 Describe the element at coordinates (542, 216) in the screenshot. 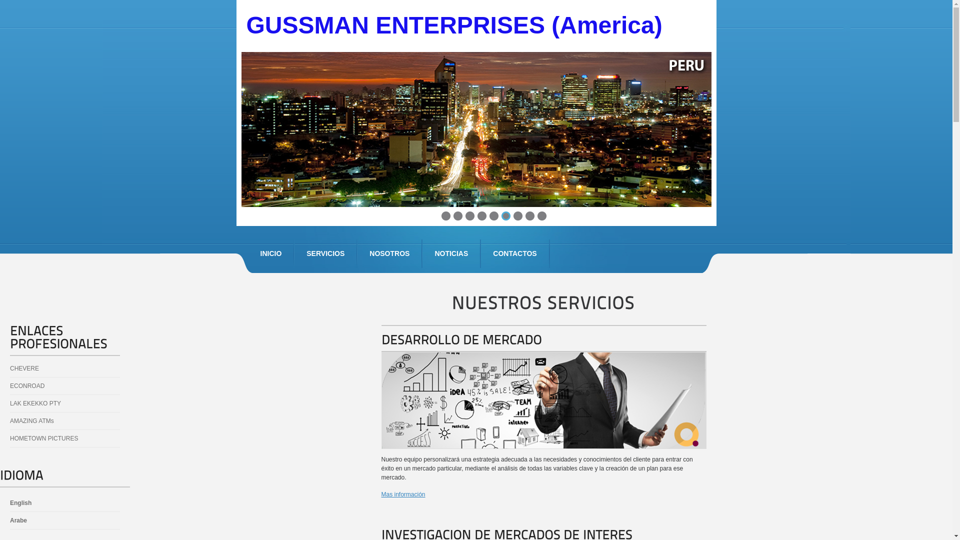

I see `9` at that location.